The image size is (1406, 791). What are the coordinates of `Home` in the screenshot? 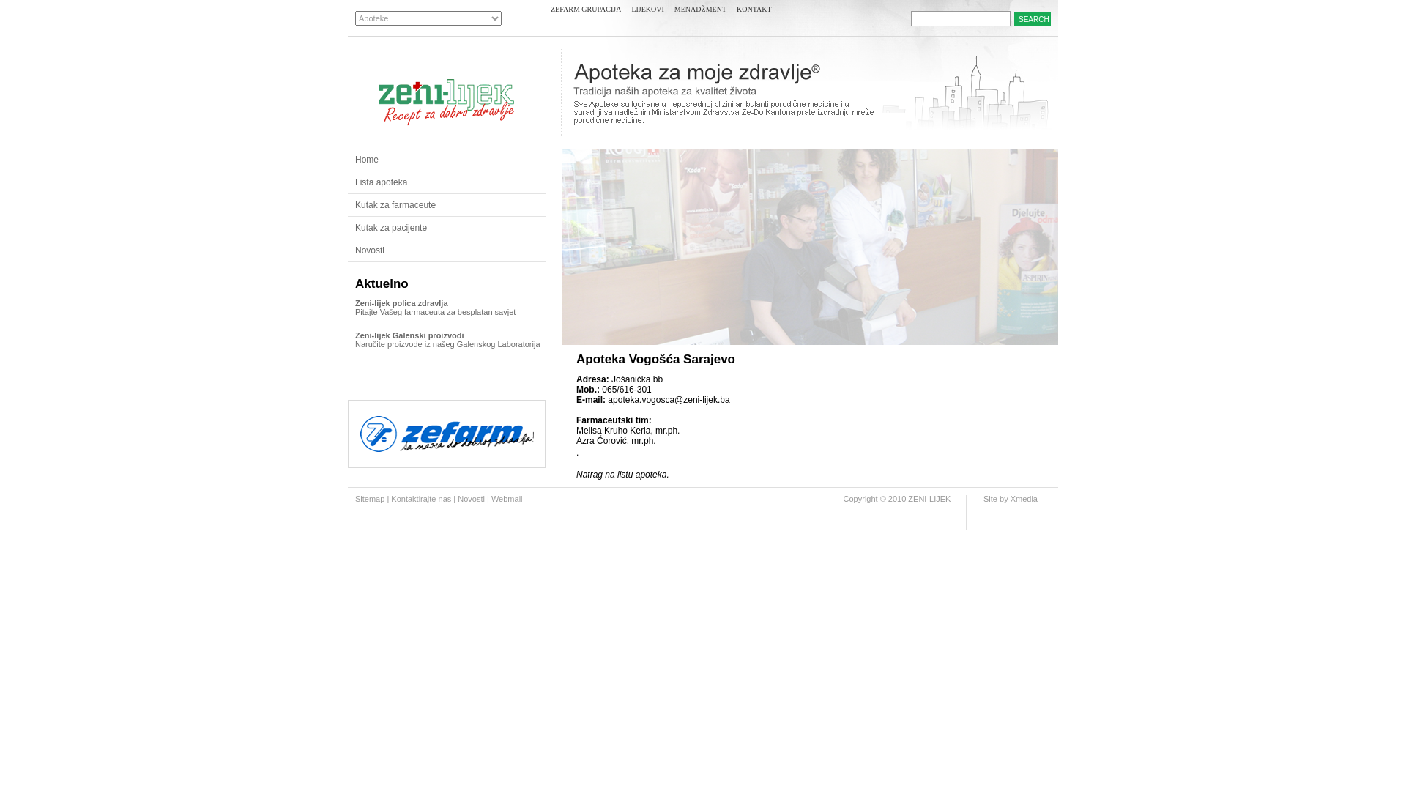 It's located at (447, 160).